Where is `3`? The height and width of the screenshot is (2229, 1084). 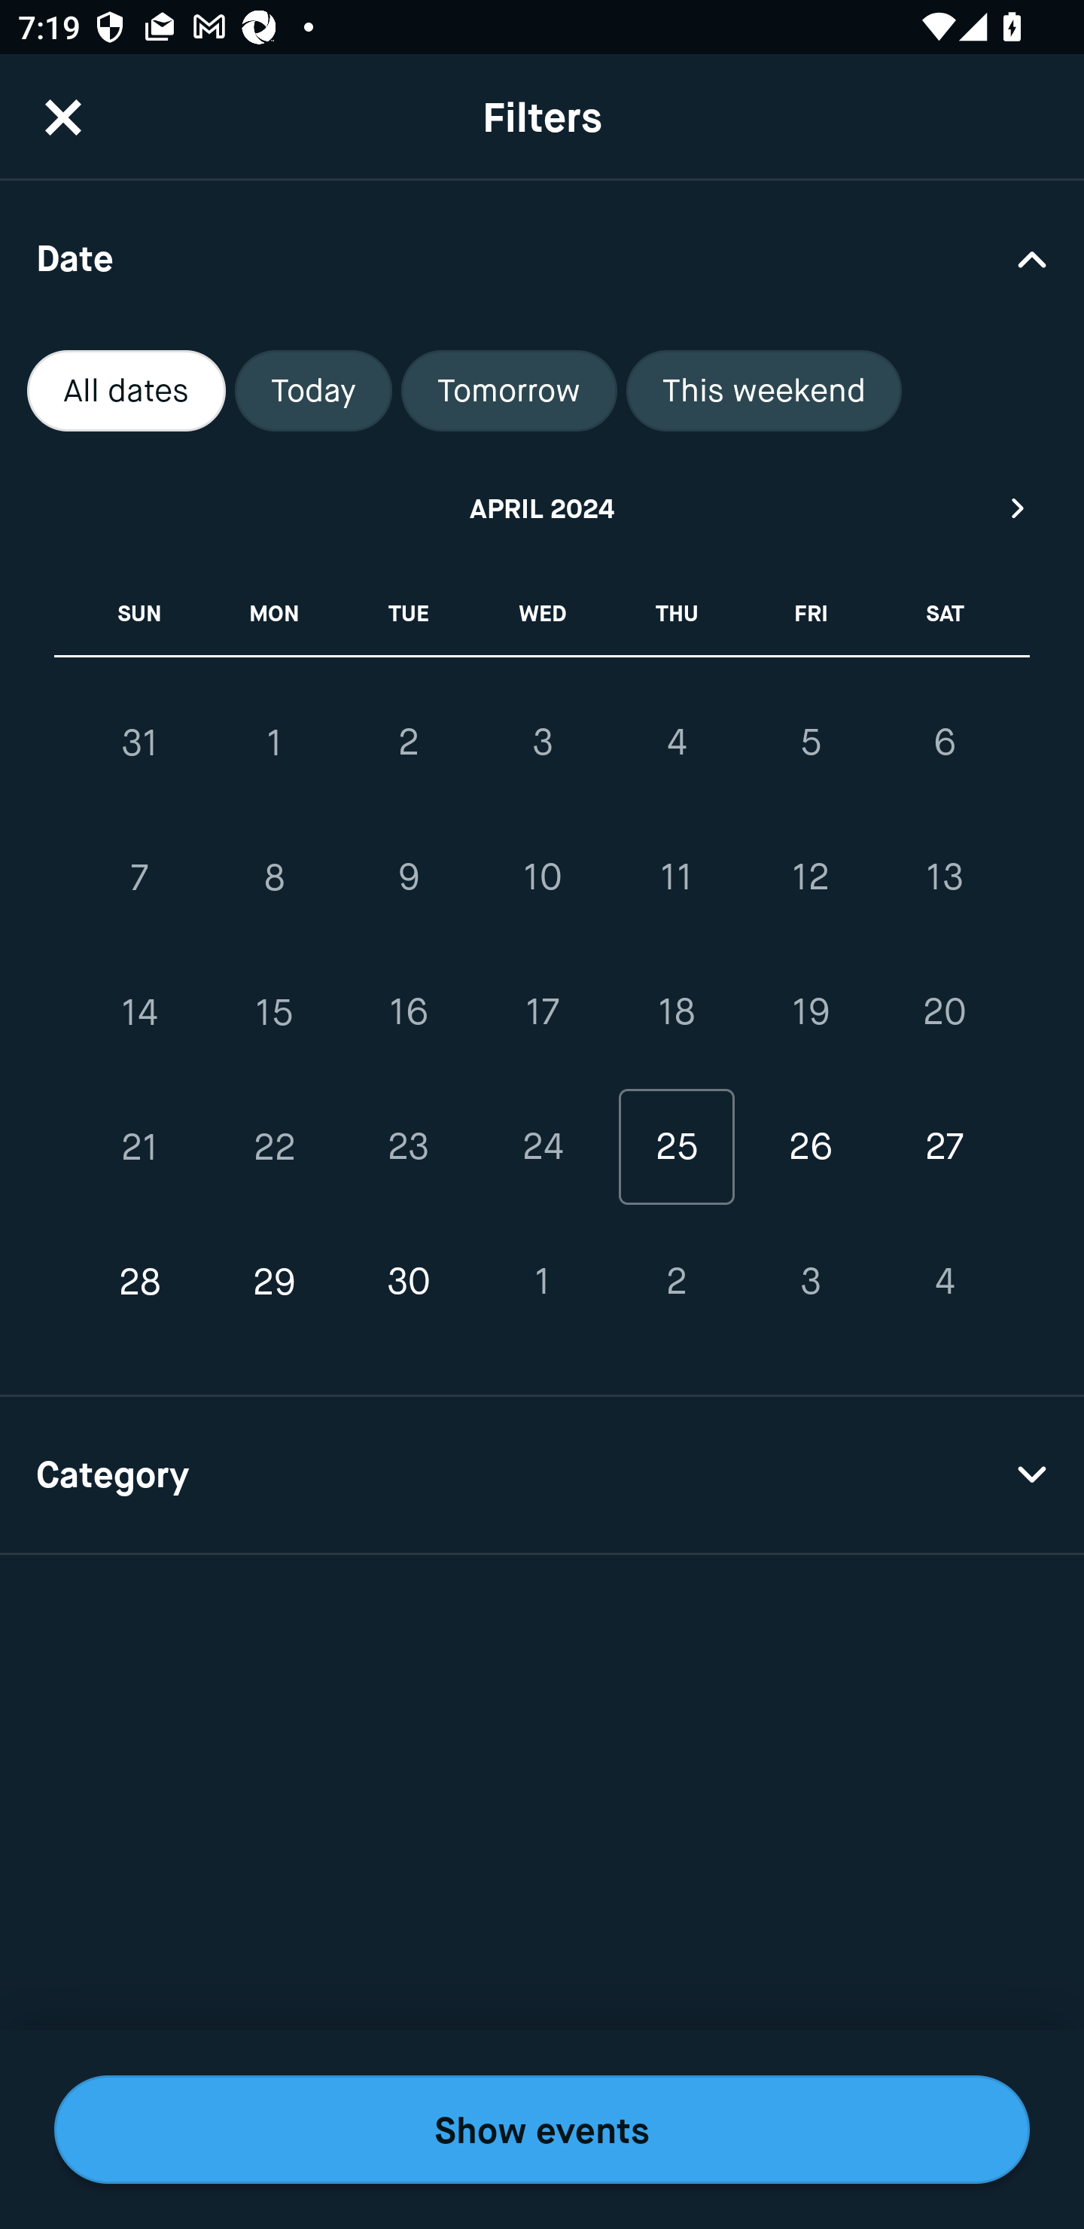 3 is located at coordinates (542, 742).